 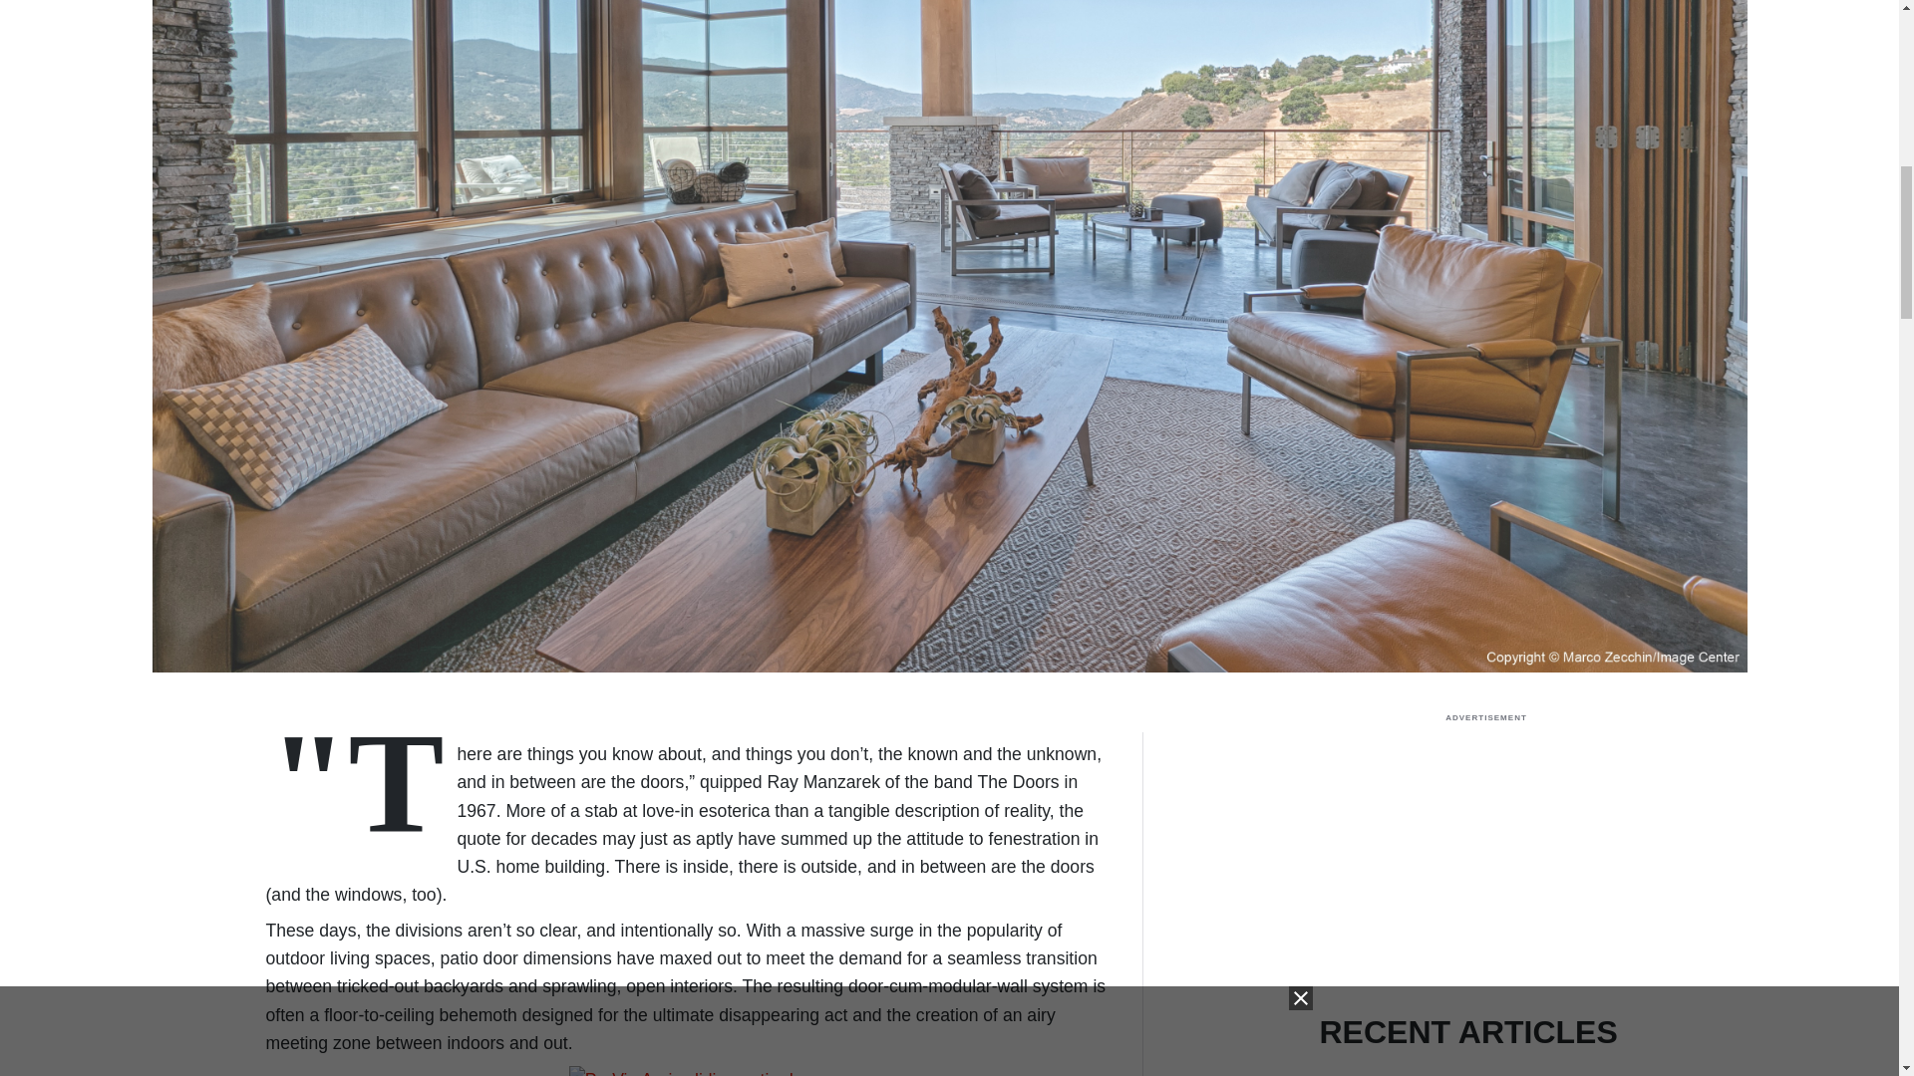 I want to click on true, so click(x=1485, y=859).